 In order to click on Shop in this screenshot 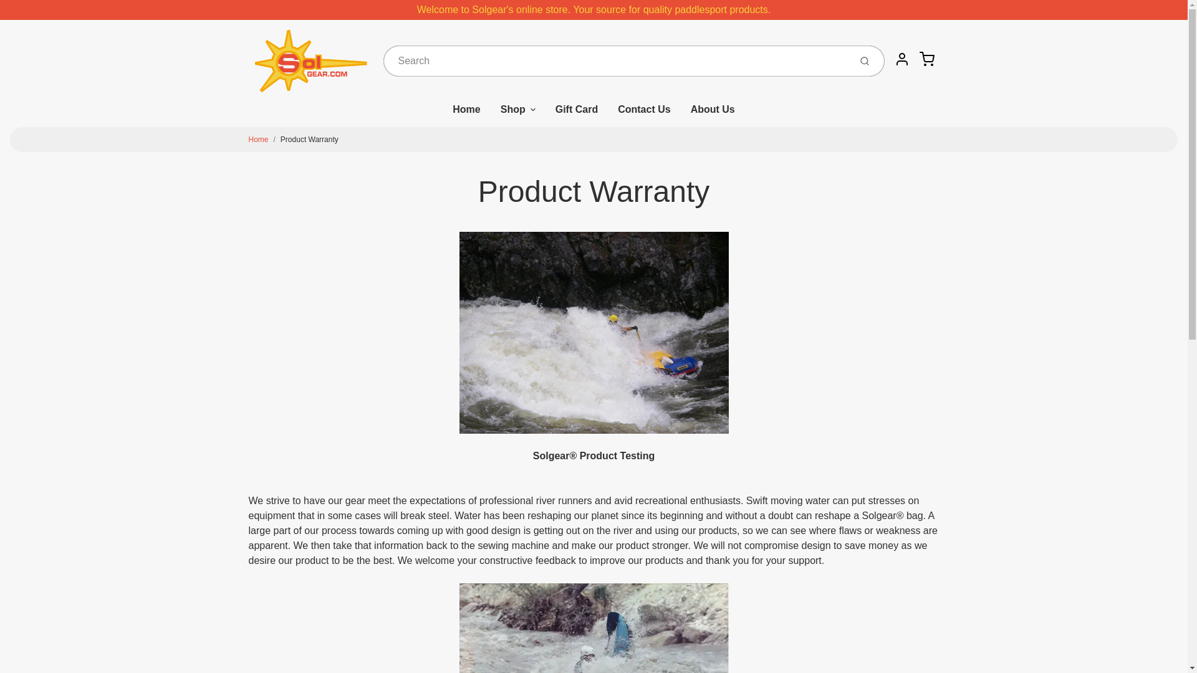, I will do `click(518, 115)`.